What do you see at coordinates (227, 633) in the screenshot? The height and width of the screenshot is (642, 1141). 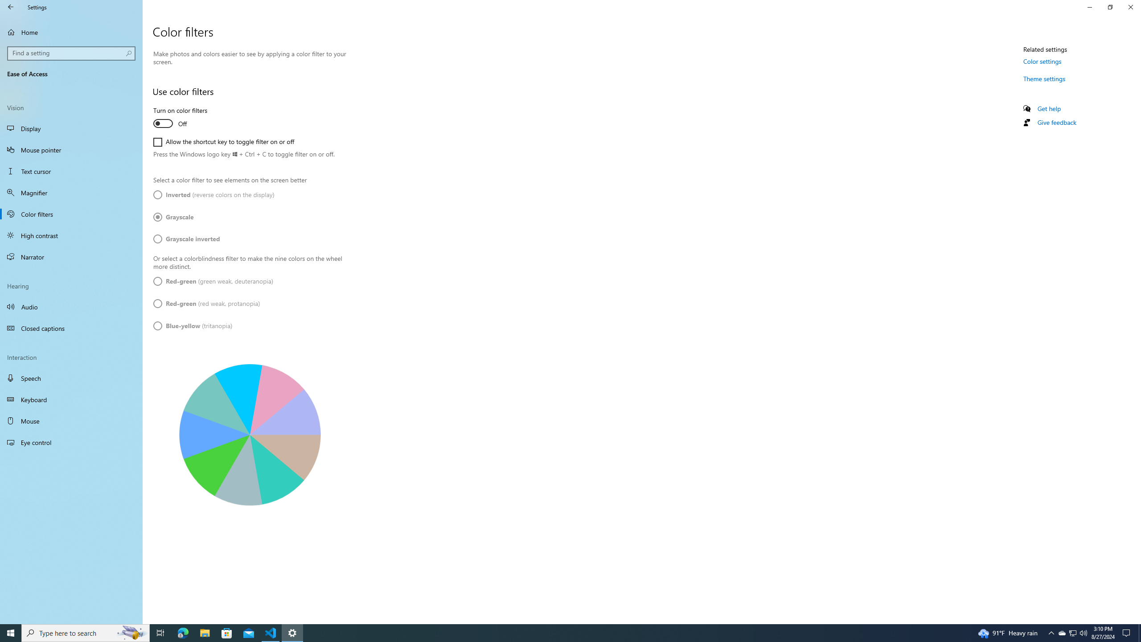 I see `Microsoft Store` at bounding box center [227, 633].